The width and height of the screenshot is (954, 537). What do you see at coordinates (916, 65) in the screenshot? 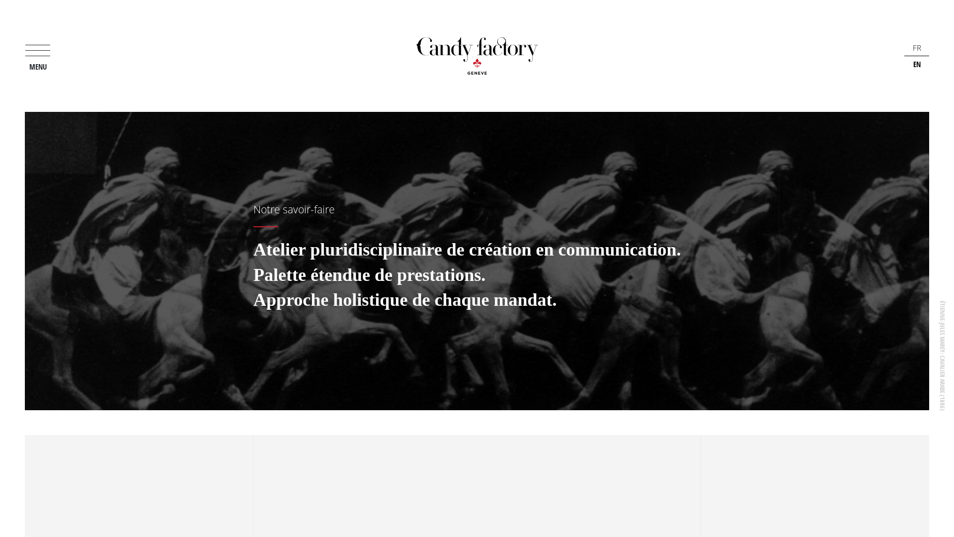
I see `EN` at bounding box center [916, 65].